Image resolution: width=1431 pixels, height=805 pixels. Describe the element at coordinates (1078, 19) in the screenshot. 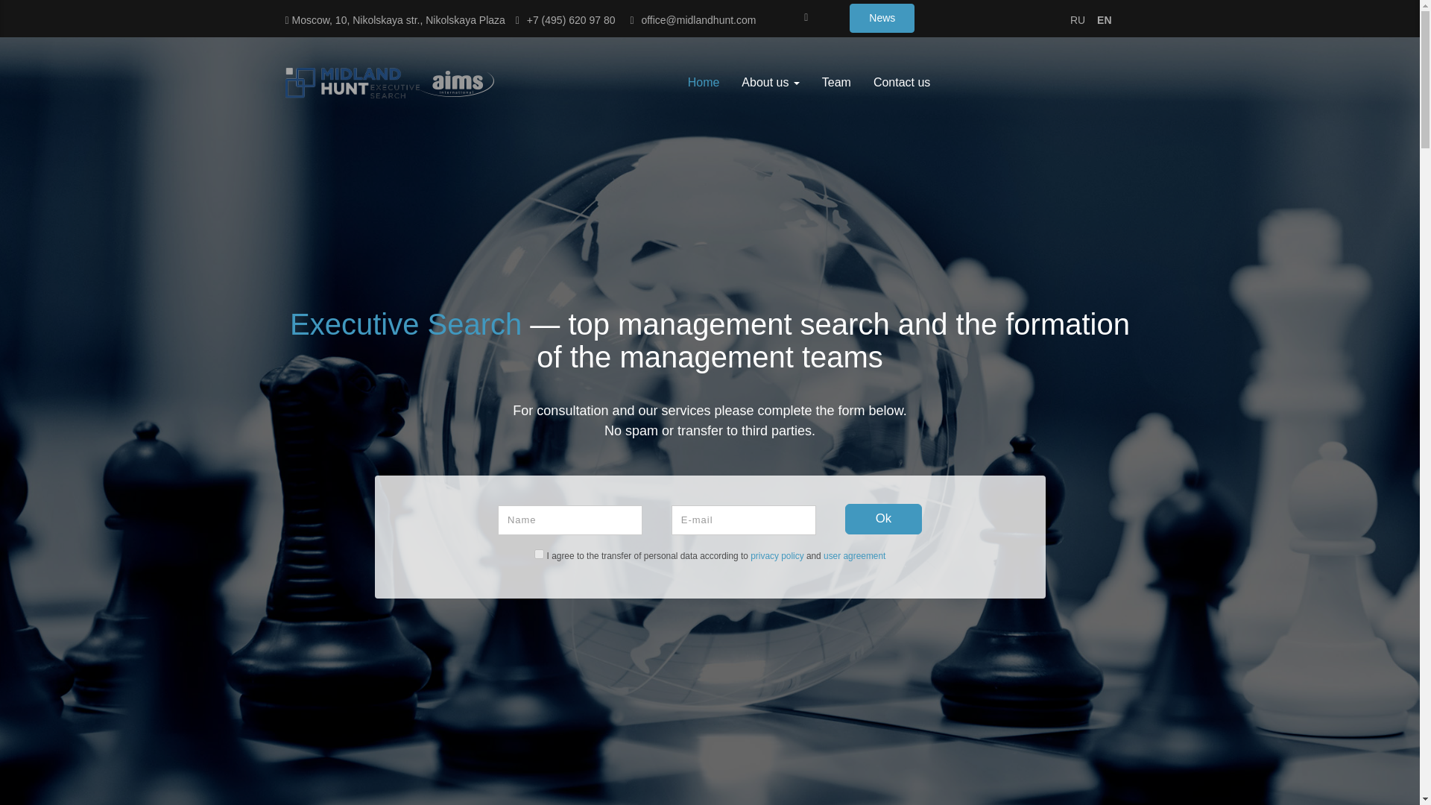

I see `RU` at that location.